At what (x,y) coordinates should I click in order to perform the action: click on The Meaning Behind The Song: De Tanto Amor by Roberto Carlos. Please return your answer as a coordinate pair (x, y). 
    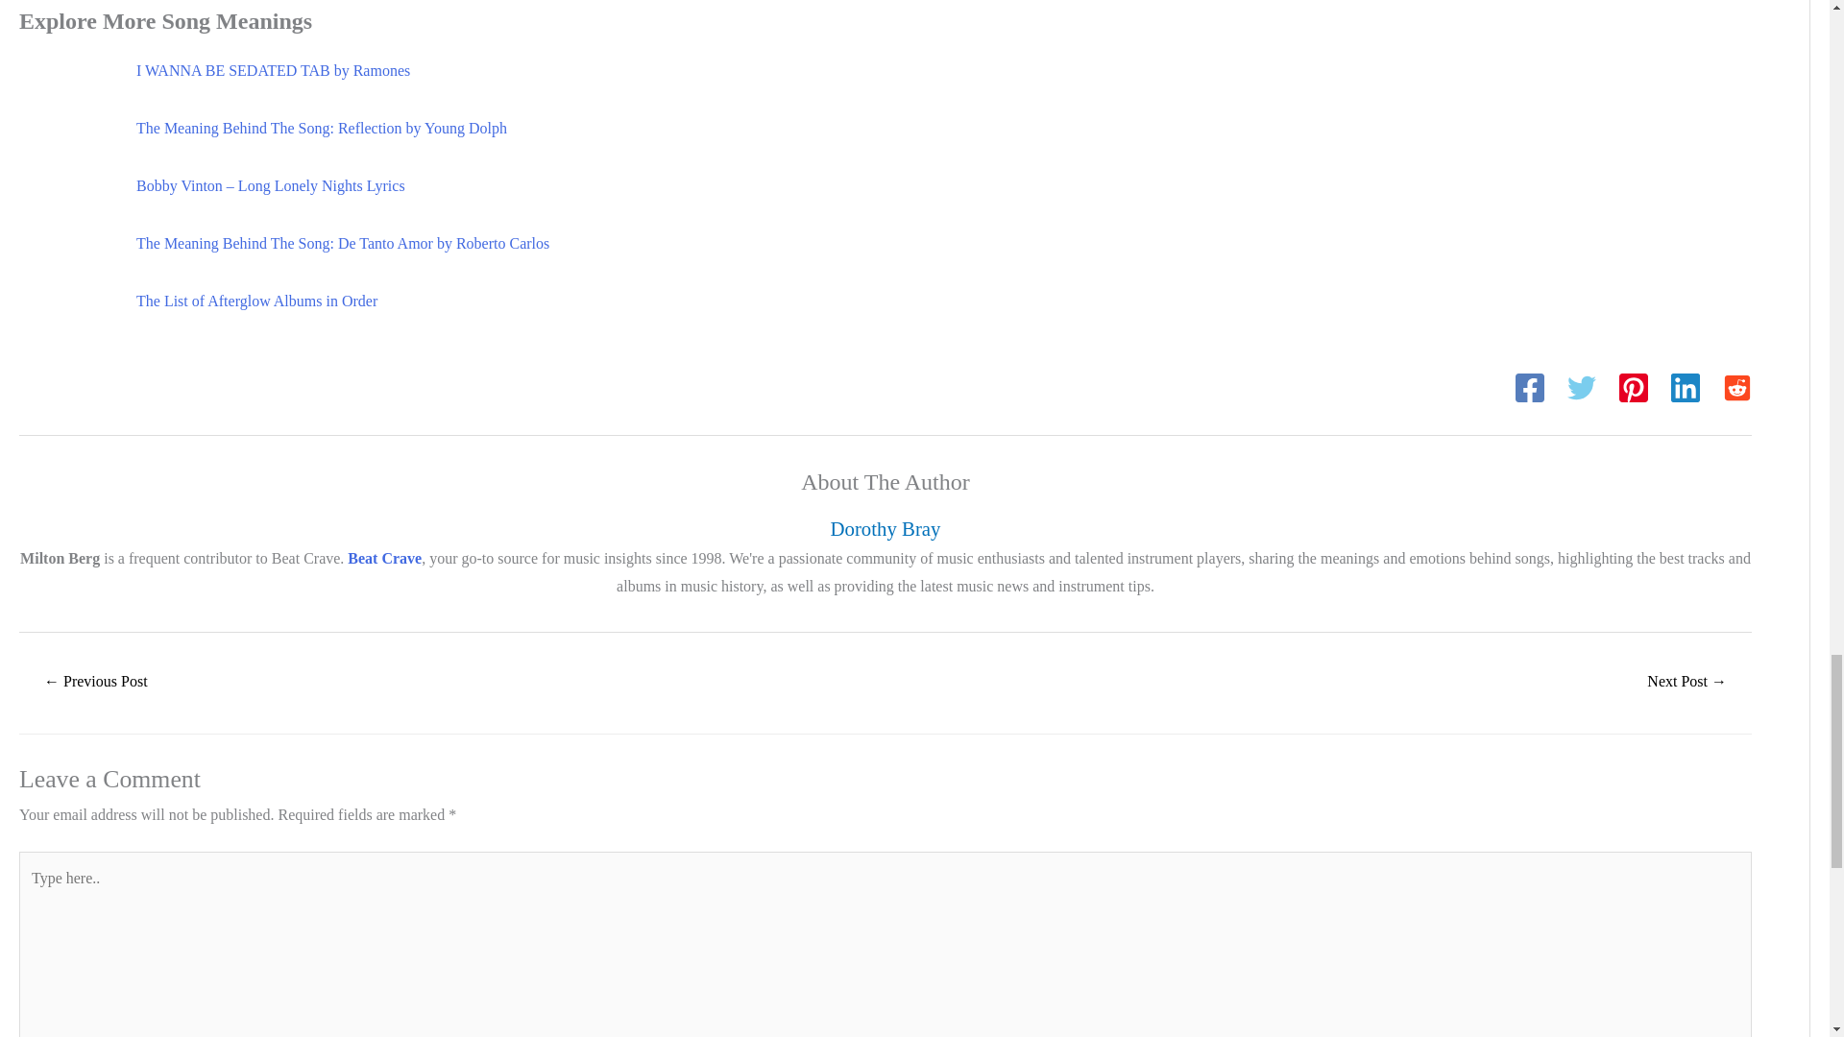
    Looking at the image, I should click on (343, 244).